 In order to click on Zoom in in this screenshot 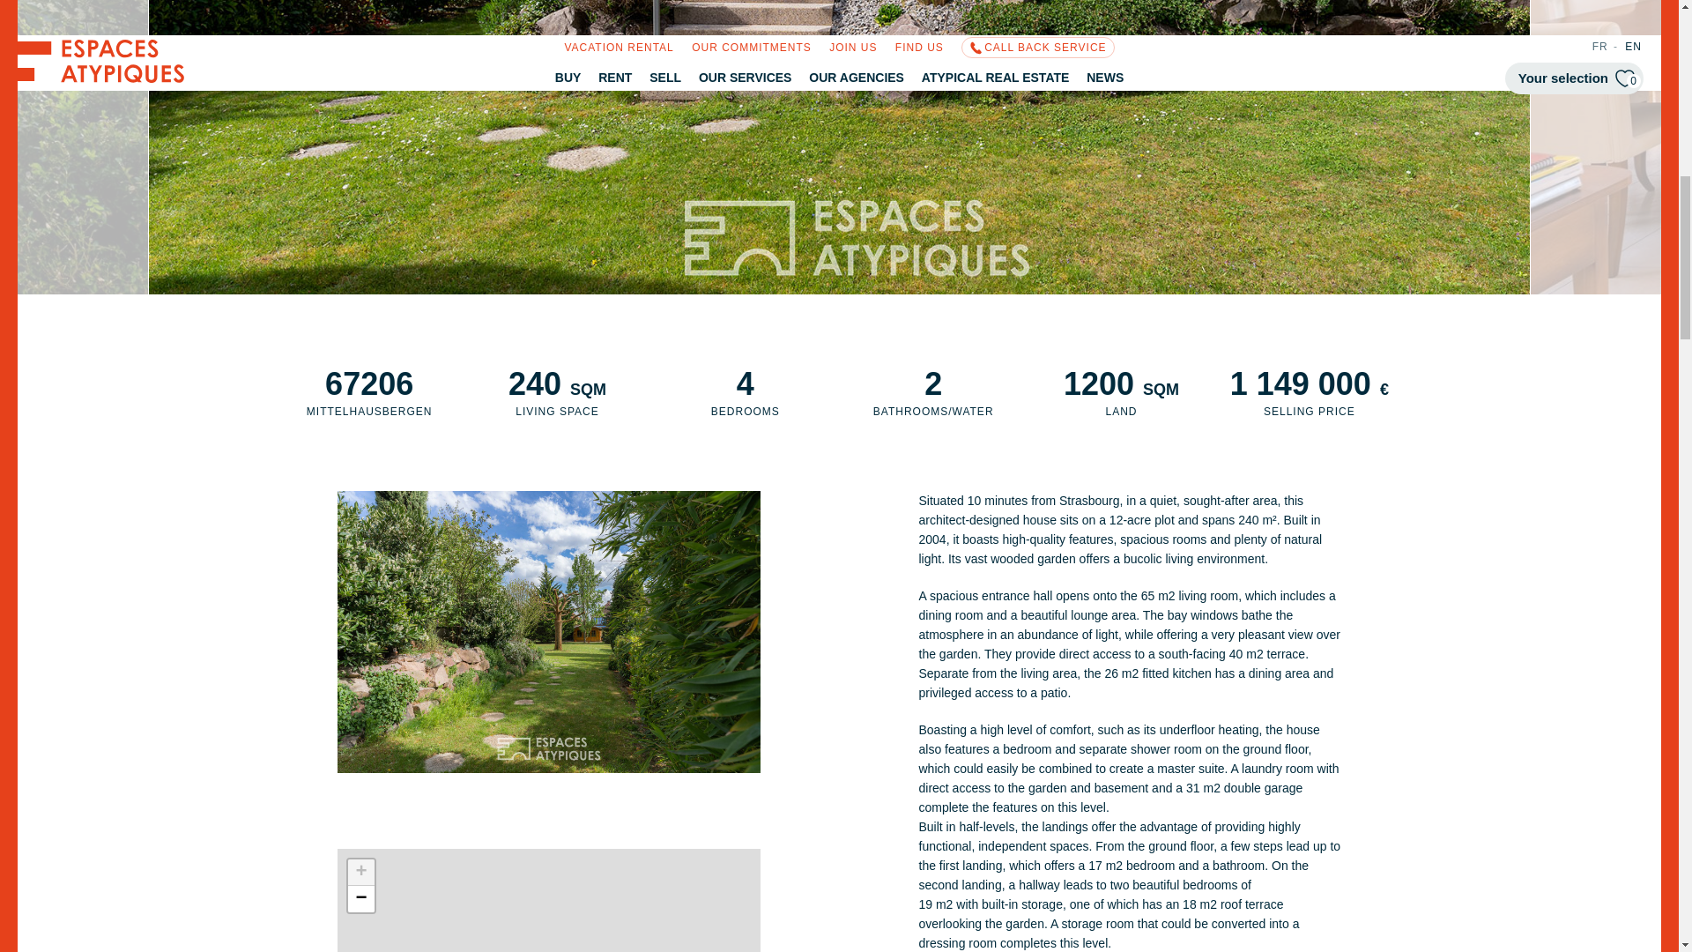, I will do `click(360, 873)`.